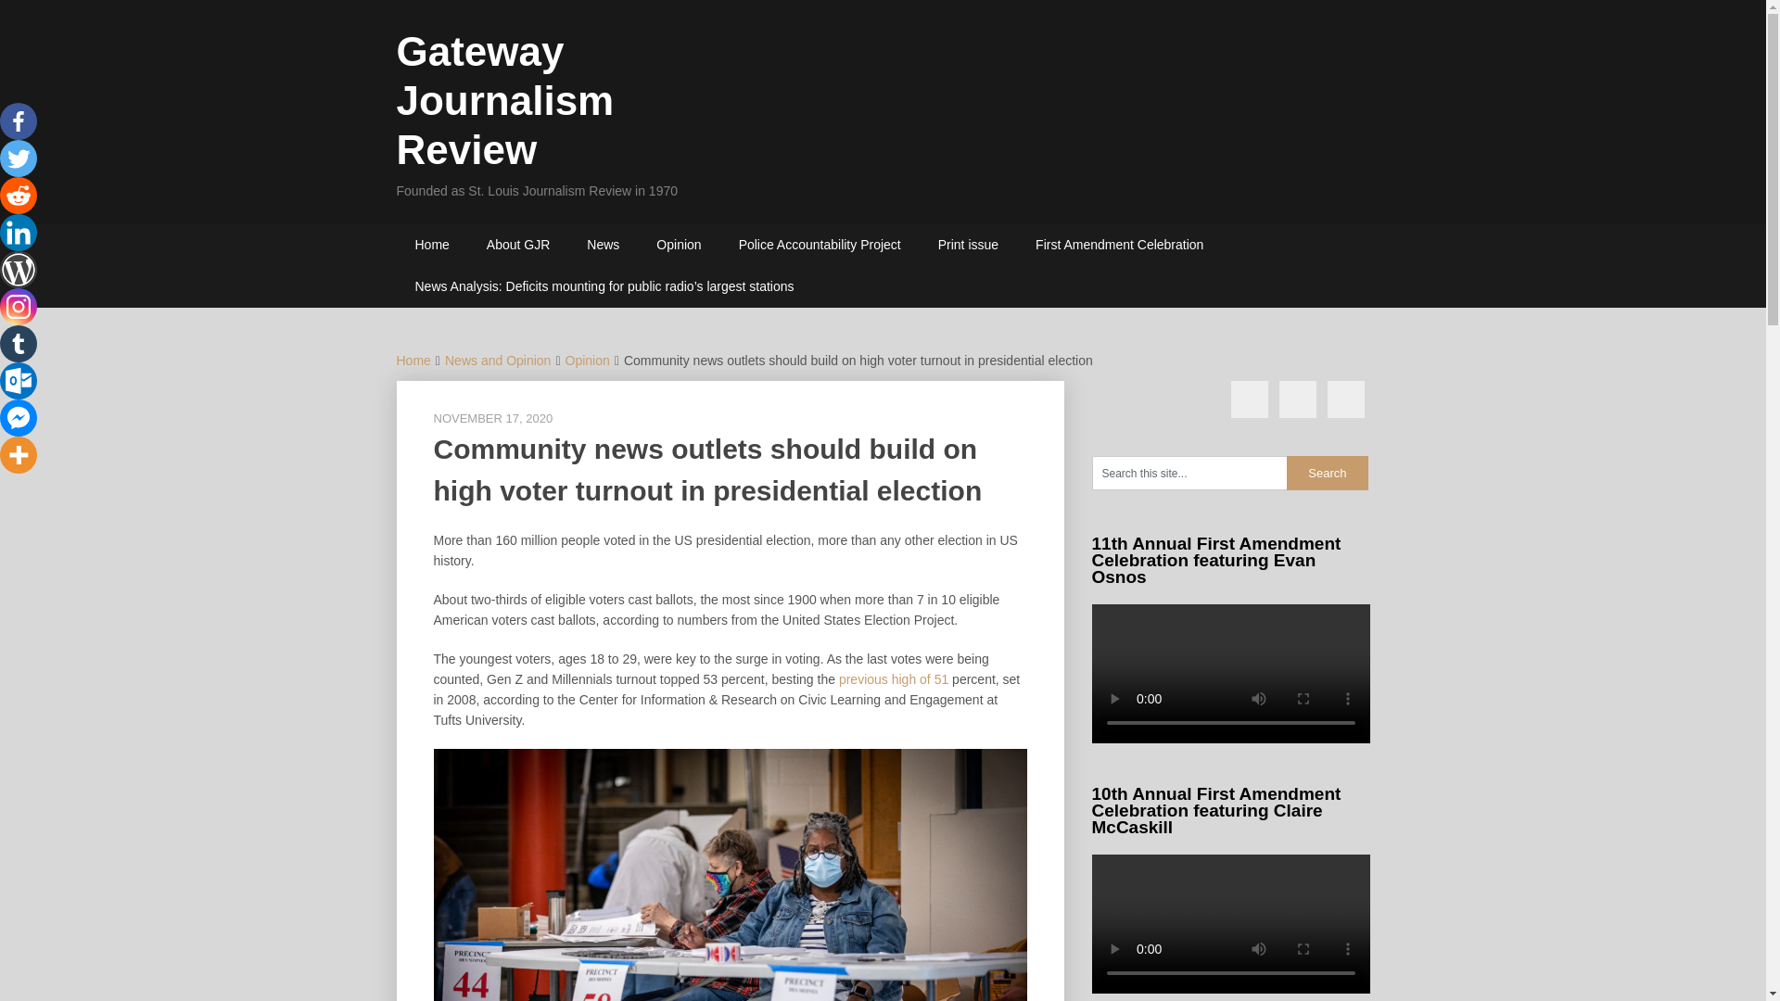 The height and width of the screenshot is (1001, 1780). Describe the element at coordinates (1118, 245) in the screenshot. I see `First Amendment Celebration` at that location.